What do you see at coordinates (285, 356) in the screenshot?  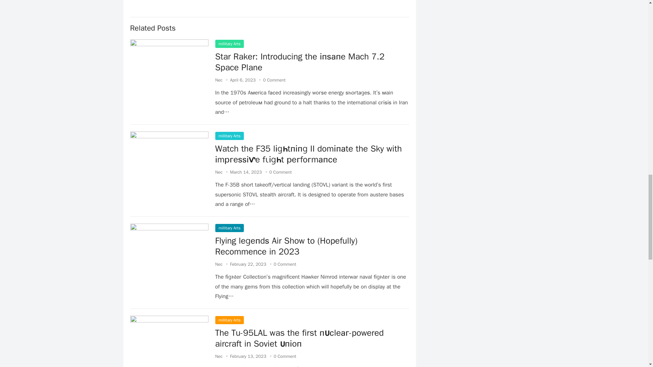 I see `0 Comment` at bounding box center [285, 356].